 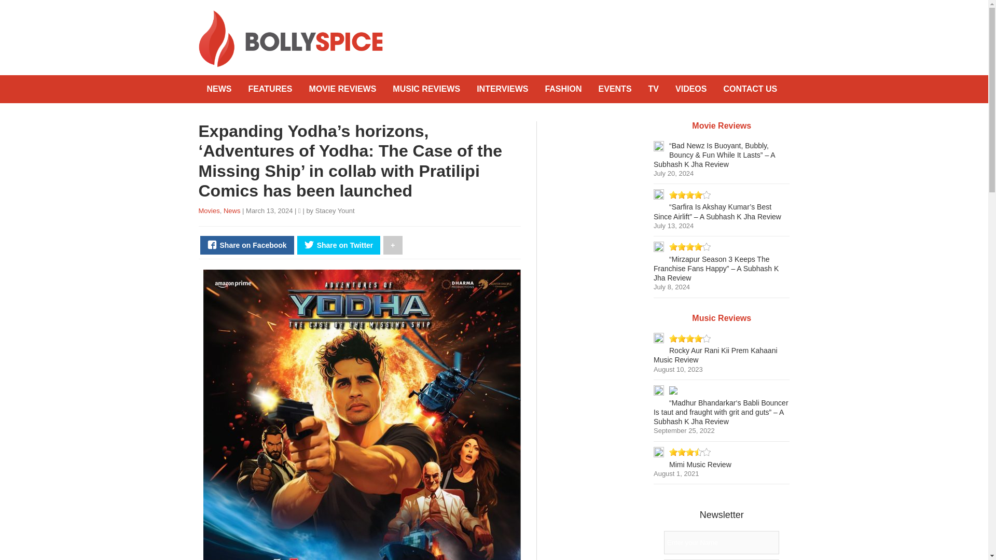 What do you see at coordinates (335, 211) in the screenshot?
I see `Stacey Yount` at bounding box center [335, 211].